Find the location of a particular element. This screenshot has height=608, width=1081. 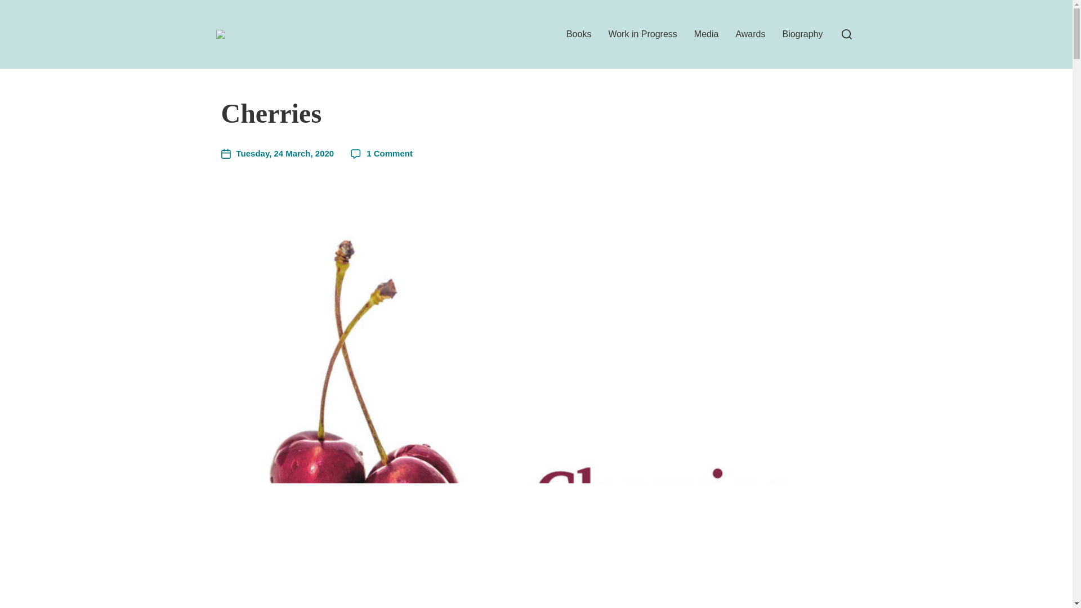

Tuesday, 24 March, 2020 is located at coordinates (277, 154).